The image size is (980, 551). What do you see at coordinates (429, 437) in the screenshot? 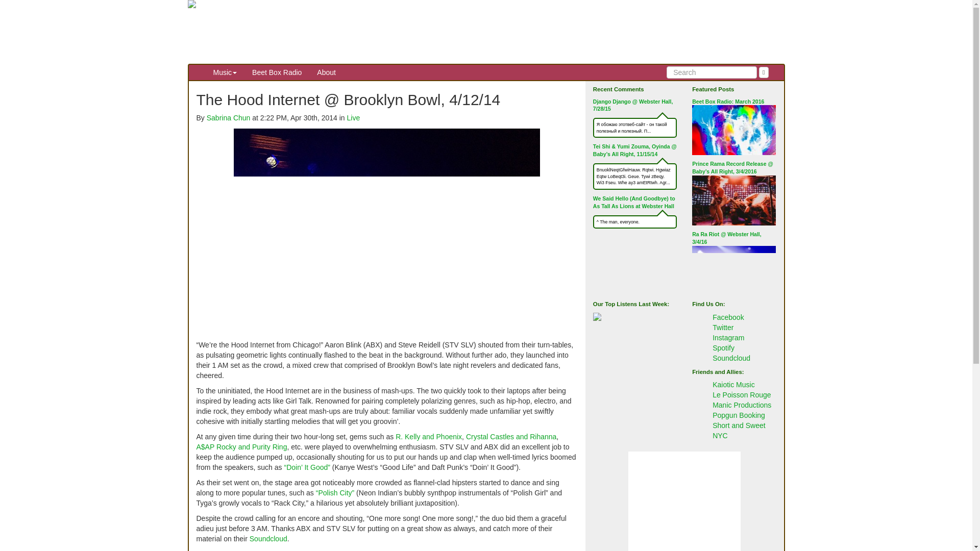
I see `R. Kelly and Phoenix` at bounding box center [429, 437].